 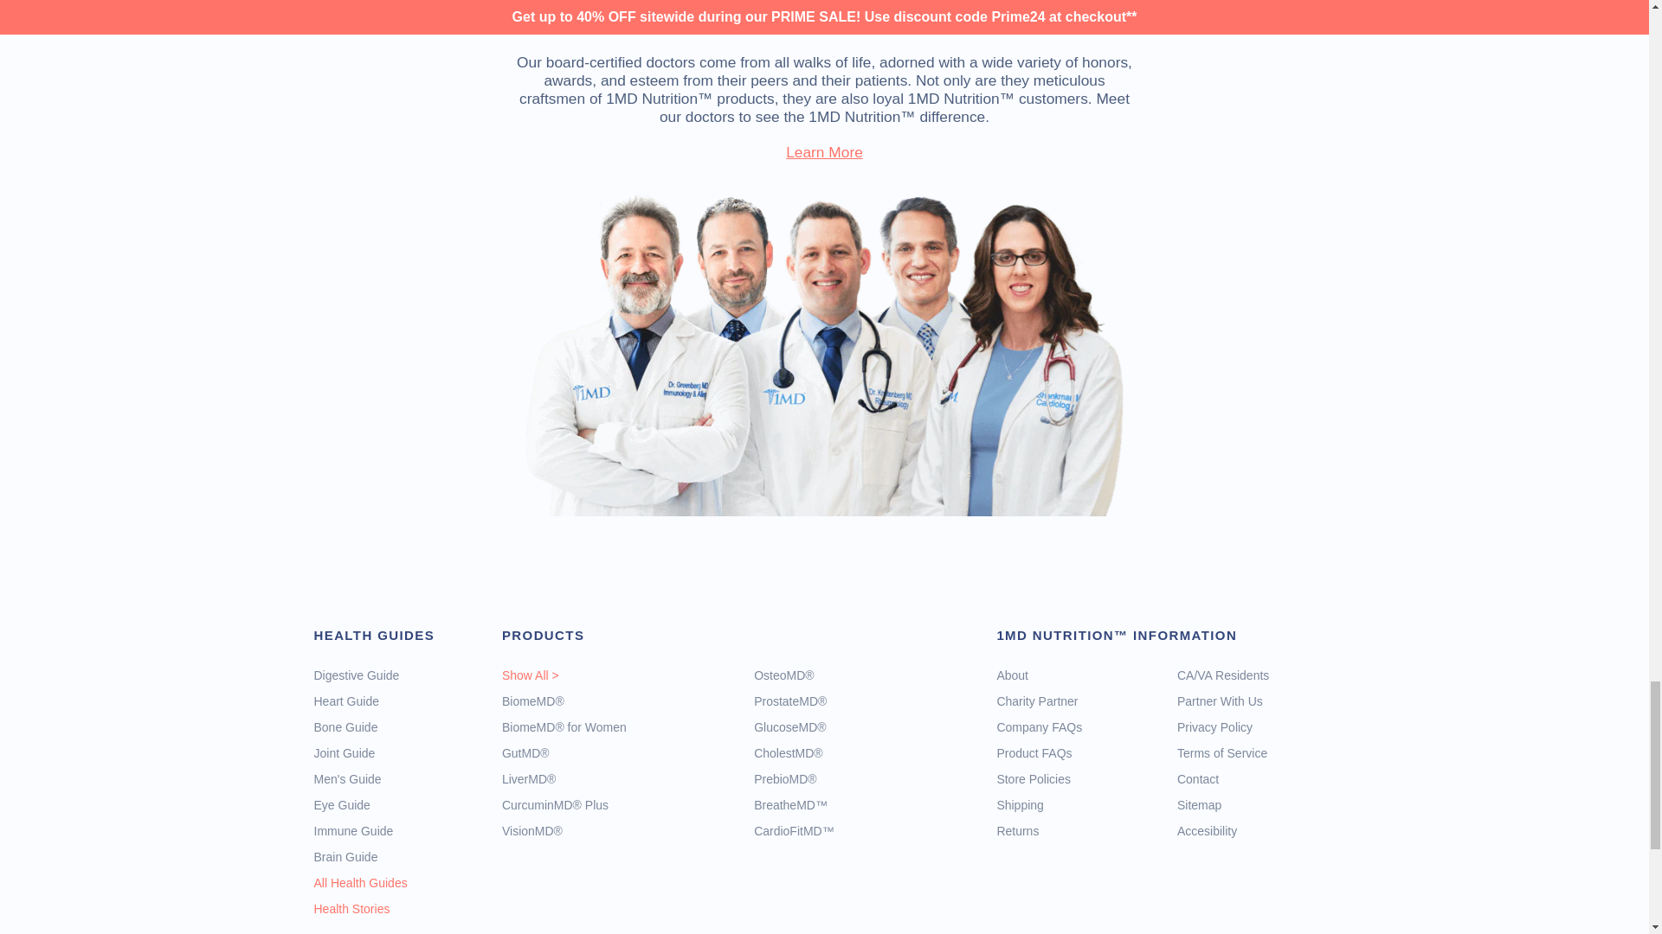 What do you see at coordinates (824, 152) in the screenshot?
I see `Our Doctors` at bounding box center [824, 152].